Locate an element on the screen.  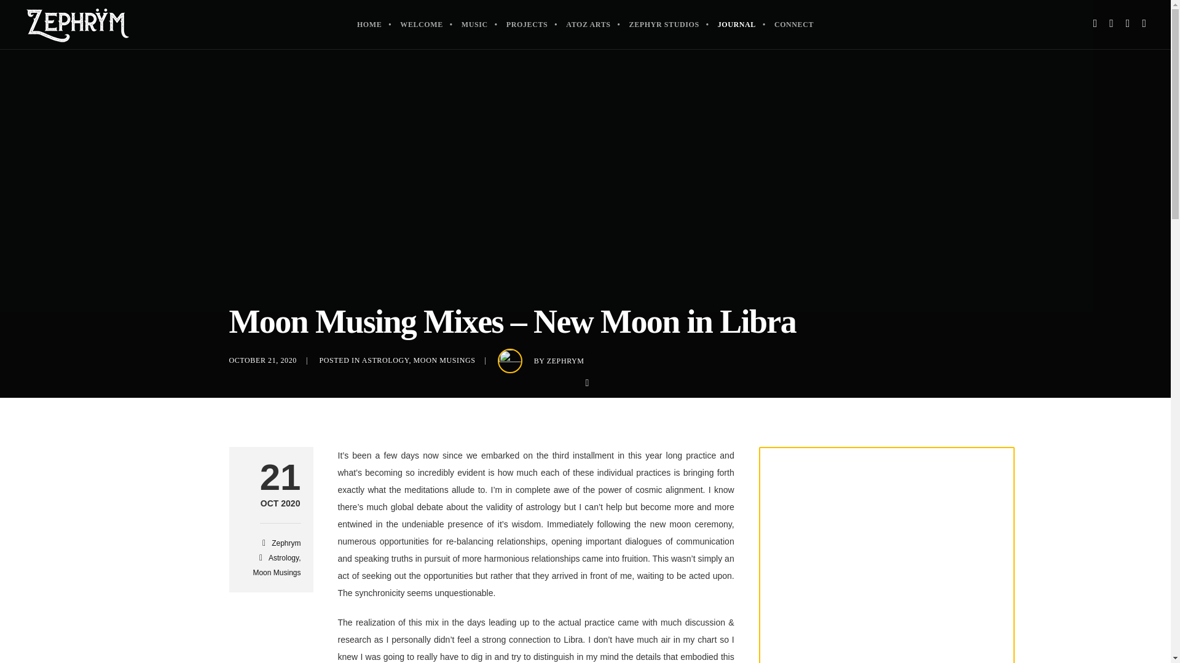
ZEPHRYM is located at coordinates (588, 25).